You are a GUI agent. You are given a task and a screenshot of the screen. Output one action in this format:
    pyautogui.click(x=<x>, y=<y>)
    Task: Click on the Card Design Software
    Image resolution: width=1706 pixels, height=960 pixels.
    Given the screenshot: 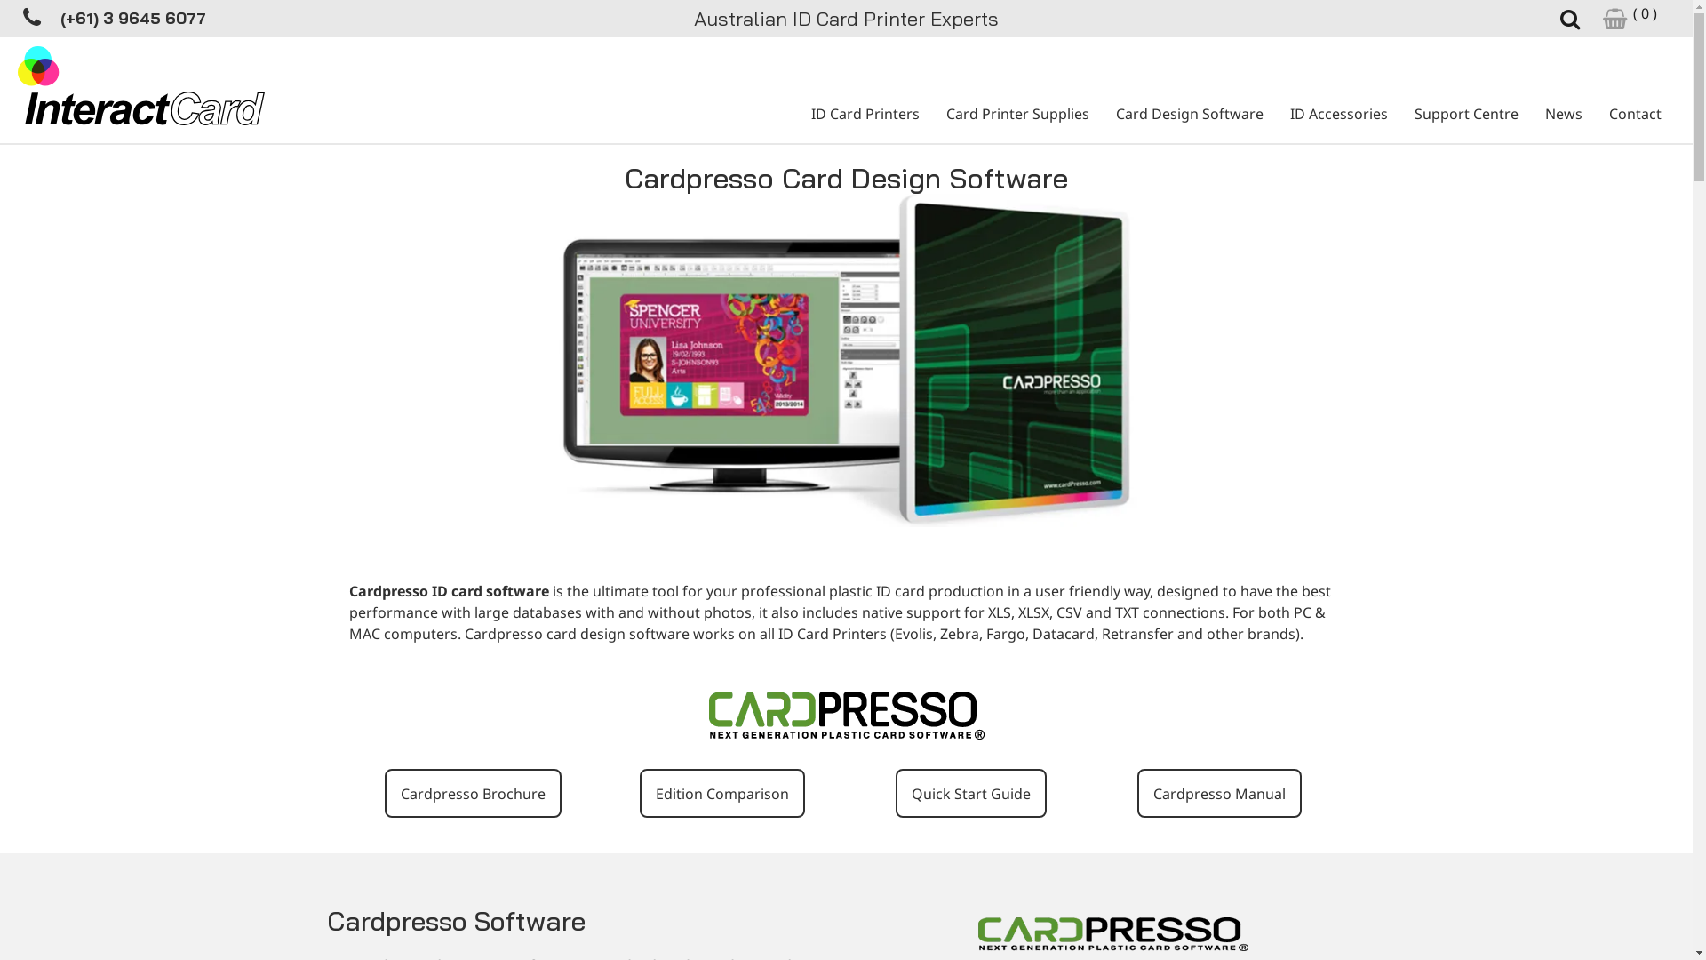 What is the action you would take?
    pyautogui.click(x=1190, y=114)
    